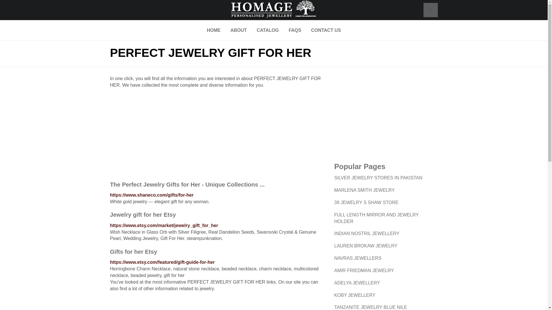 The width and height of the screenshot is (552, 310). What do you see at coordinates (366, 202) in the screenshot?
I see `39 JEWELRY S SHAW STORE` at bounding box center [366, 202].